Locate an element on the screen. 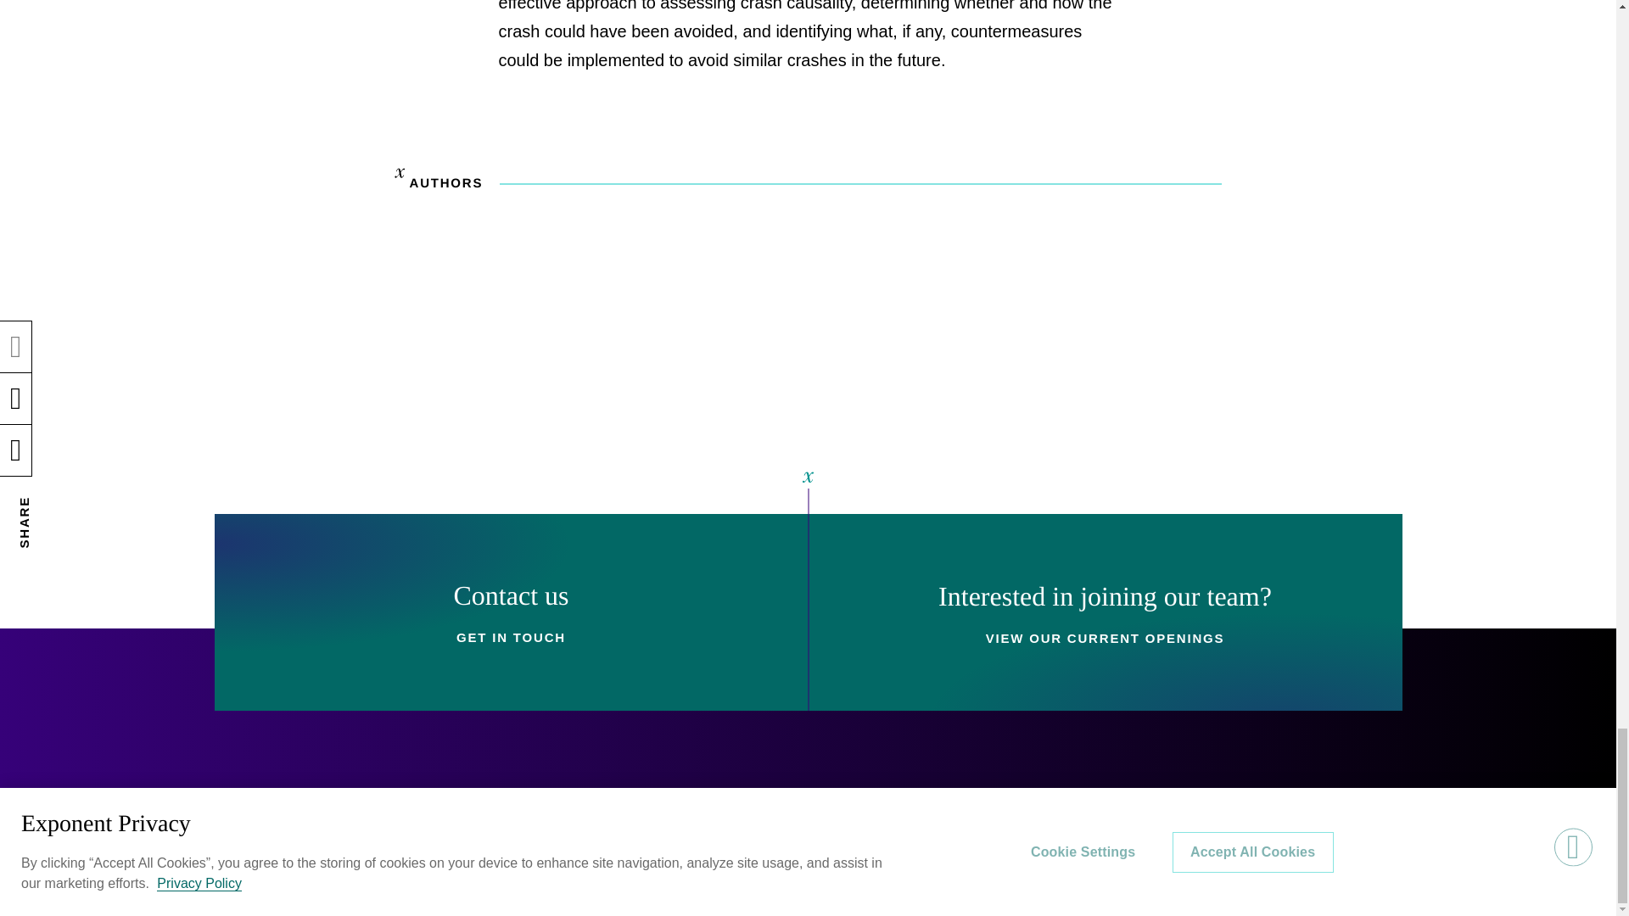  Exponent is located at coordinates (287, 830).